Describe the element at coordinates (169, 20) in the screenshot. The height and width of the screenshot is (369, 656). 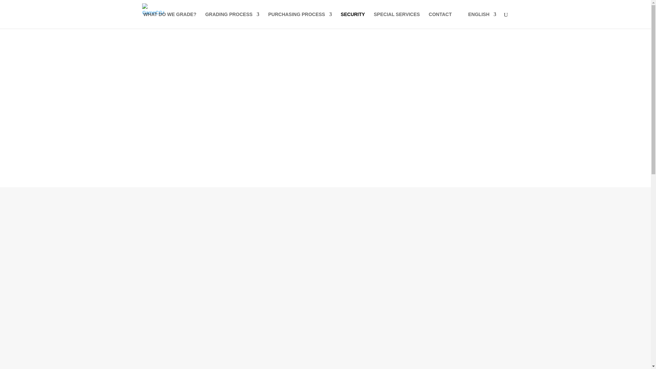
I see `WHAT DO WE GRADE?` at that location.